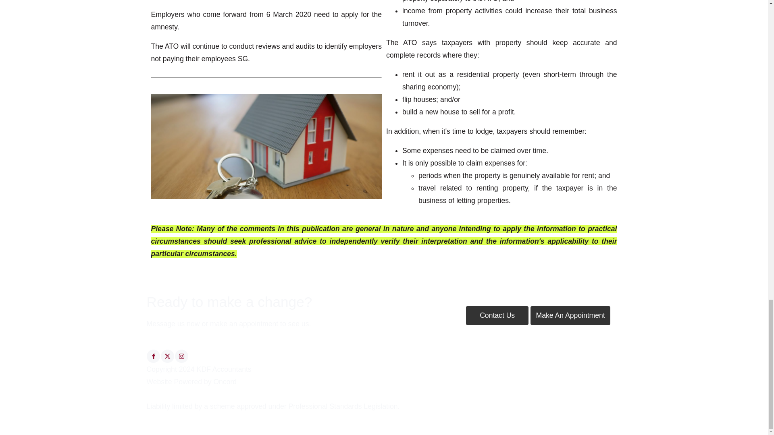  I want to click on Oncord, so click(225, 382).